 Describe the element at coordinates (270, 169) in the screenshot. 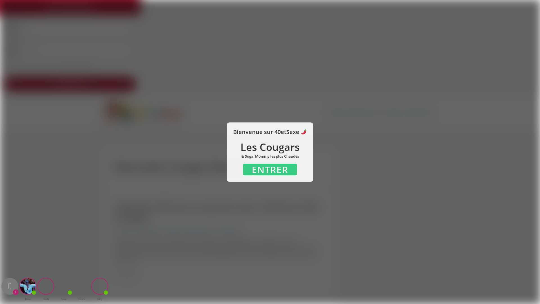

I see `ENTRER` at that location.